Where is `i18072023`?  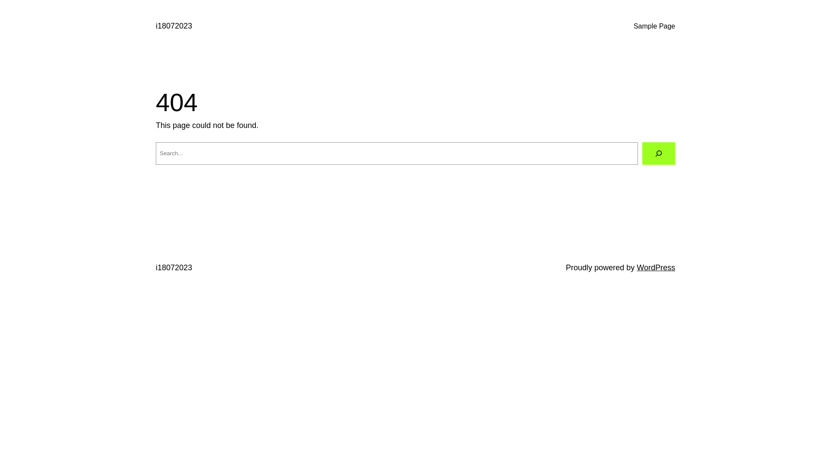
i18072023 is located at coordinates (174, 268).